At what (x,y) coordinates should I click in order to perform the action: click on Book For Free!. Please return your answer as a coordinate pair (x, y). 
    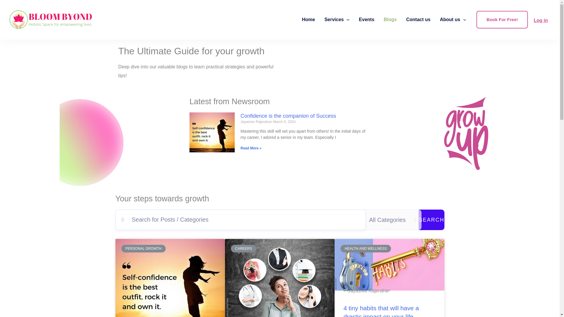
    Looking at the image, I should click on (502, 19).